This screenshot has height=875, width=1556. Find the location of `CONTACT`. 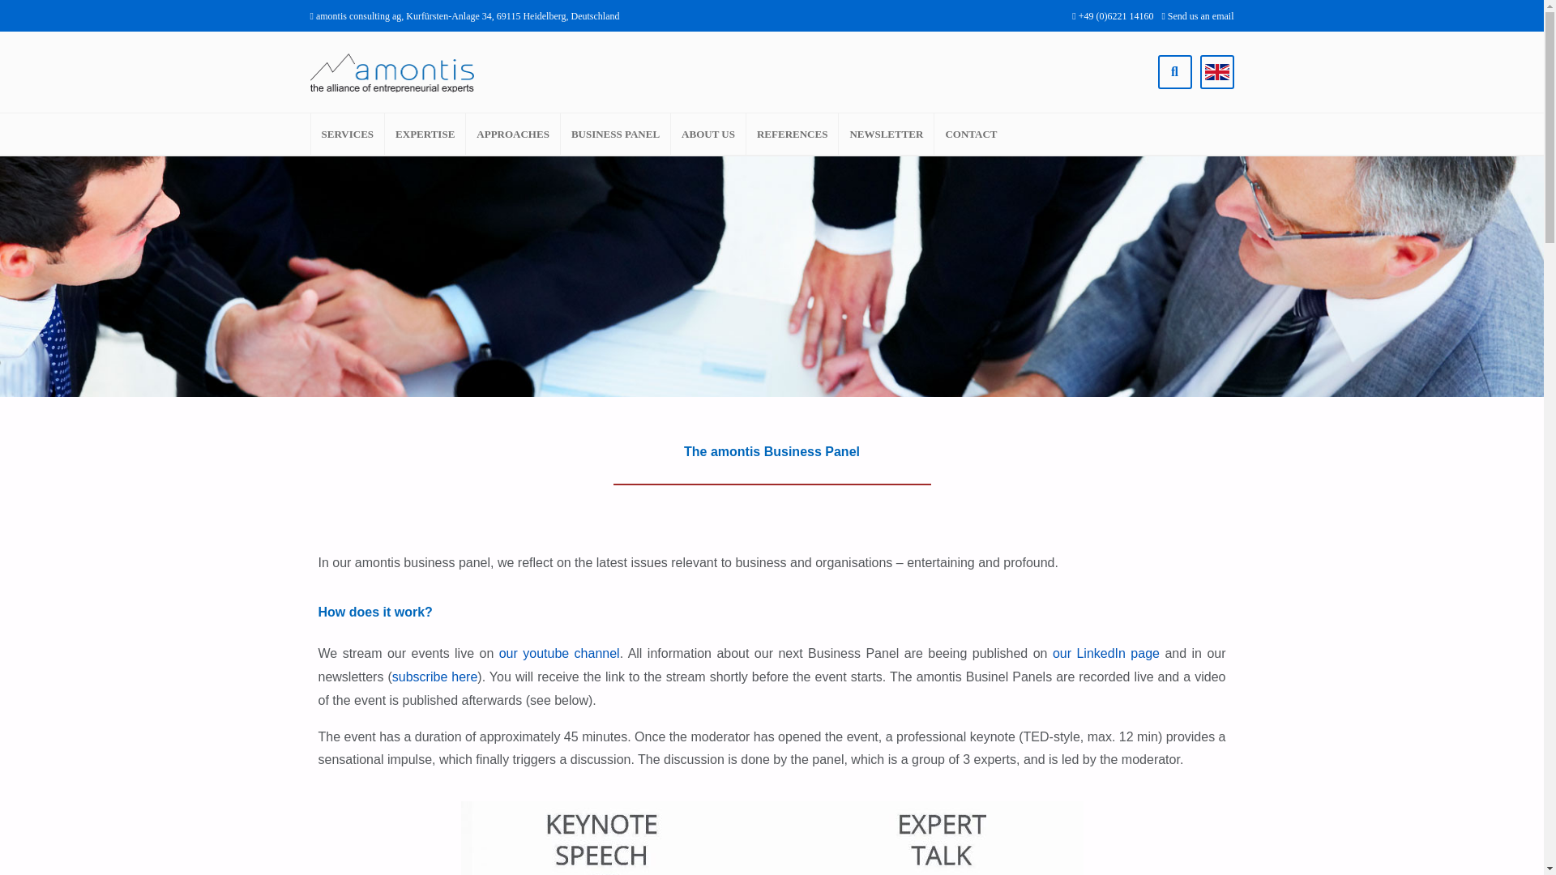

CONTACT is located at coordinates (971, 134).